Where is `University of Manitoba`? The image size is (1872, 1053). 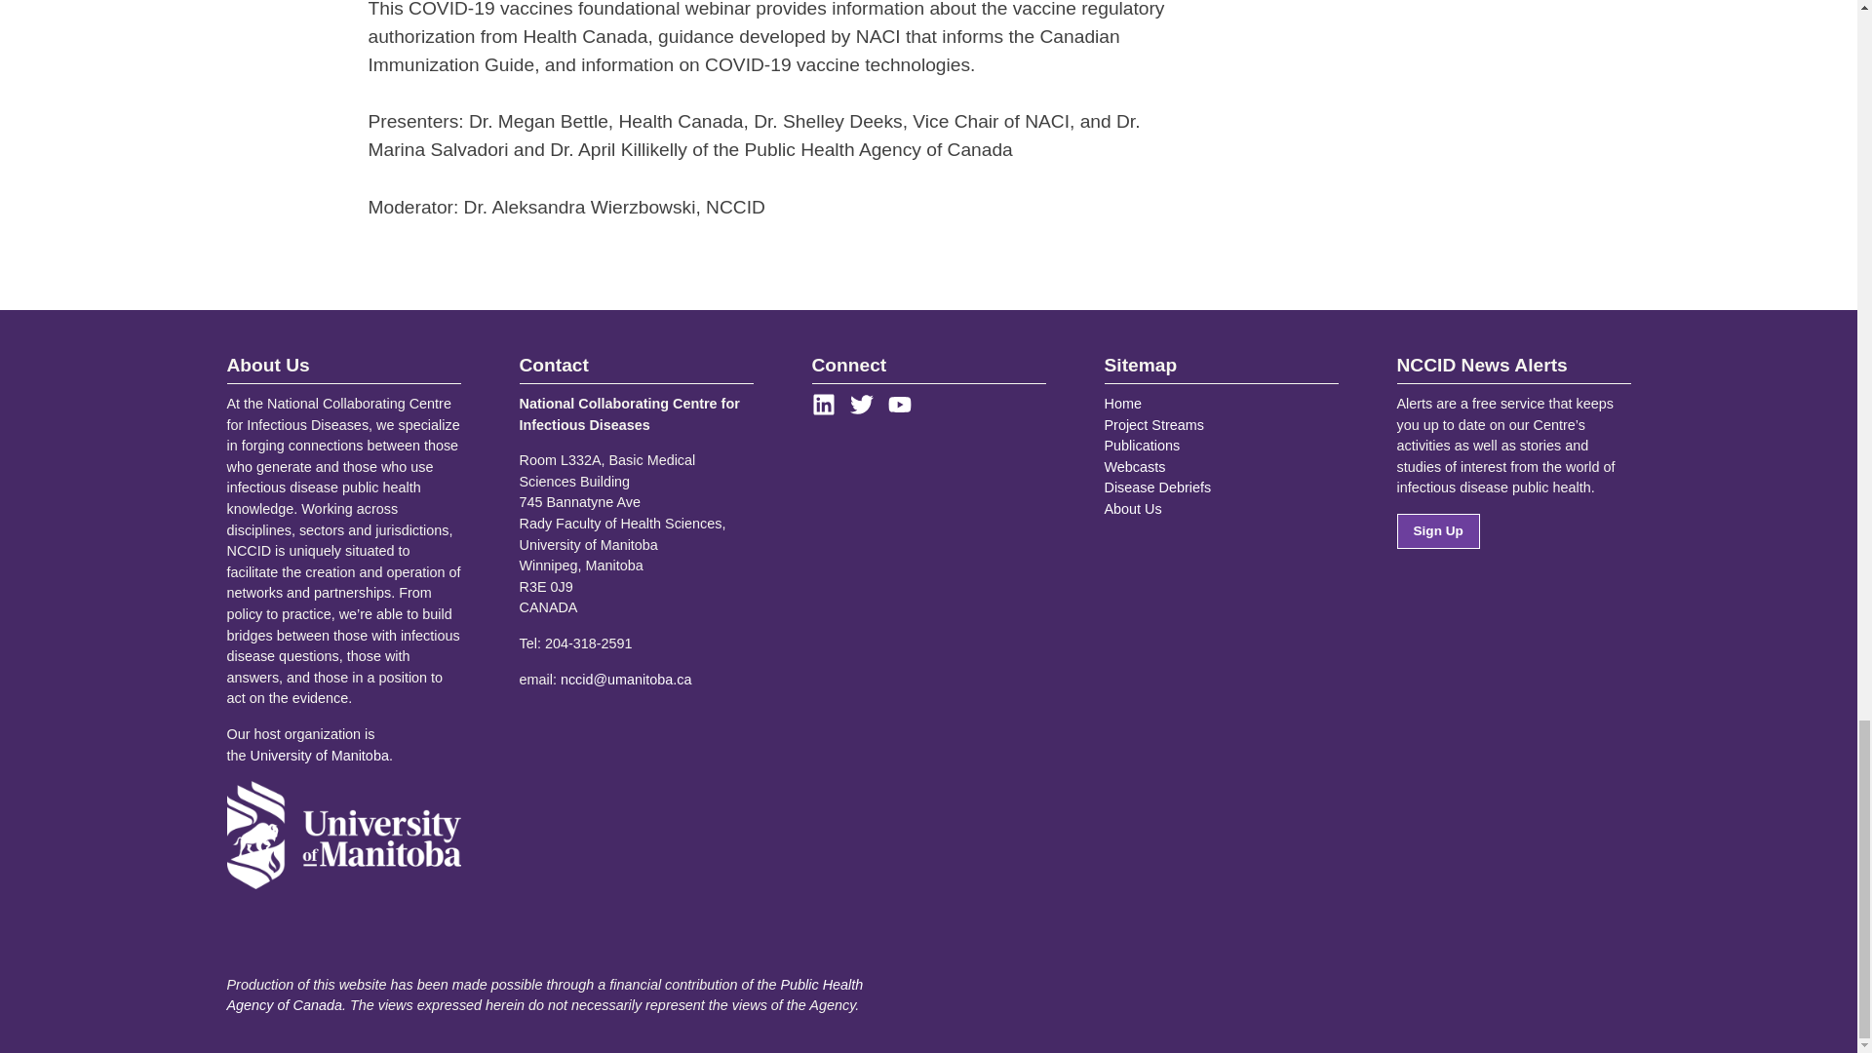
University of Manitoba is located at coordinates (320, 755).